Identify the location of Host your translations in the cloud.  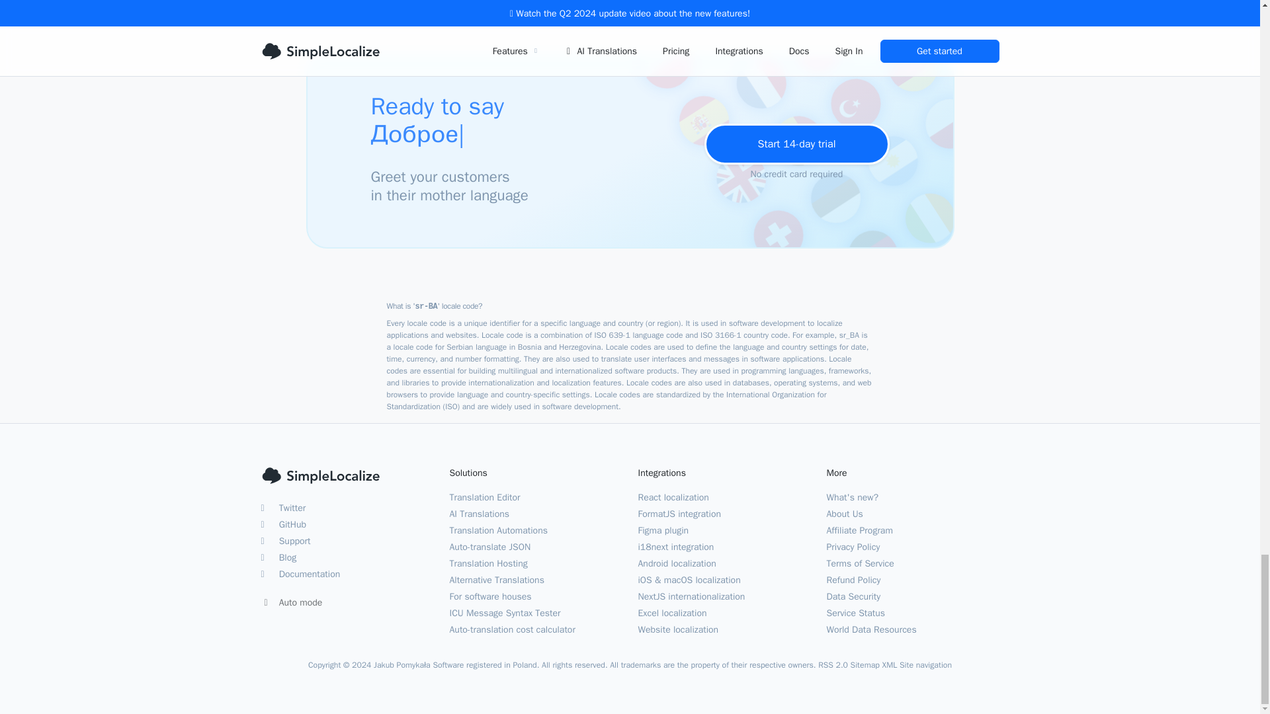
(488, 563).